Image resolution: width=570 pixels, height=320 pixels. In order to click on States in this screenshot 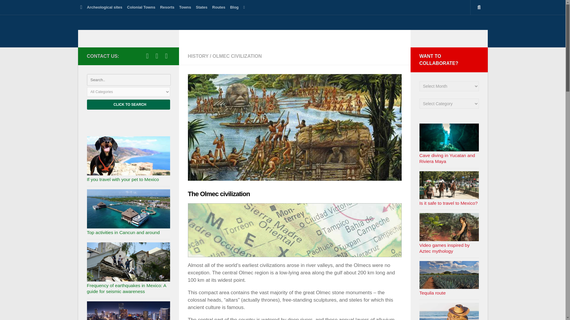, I will do `click(202, 7)`.